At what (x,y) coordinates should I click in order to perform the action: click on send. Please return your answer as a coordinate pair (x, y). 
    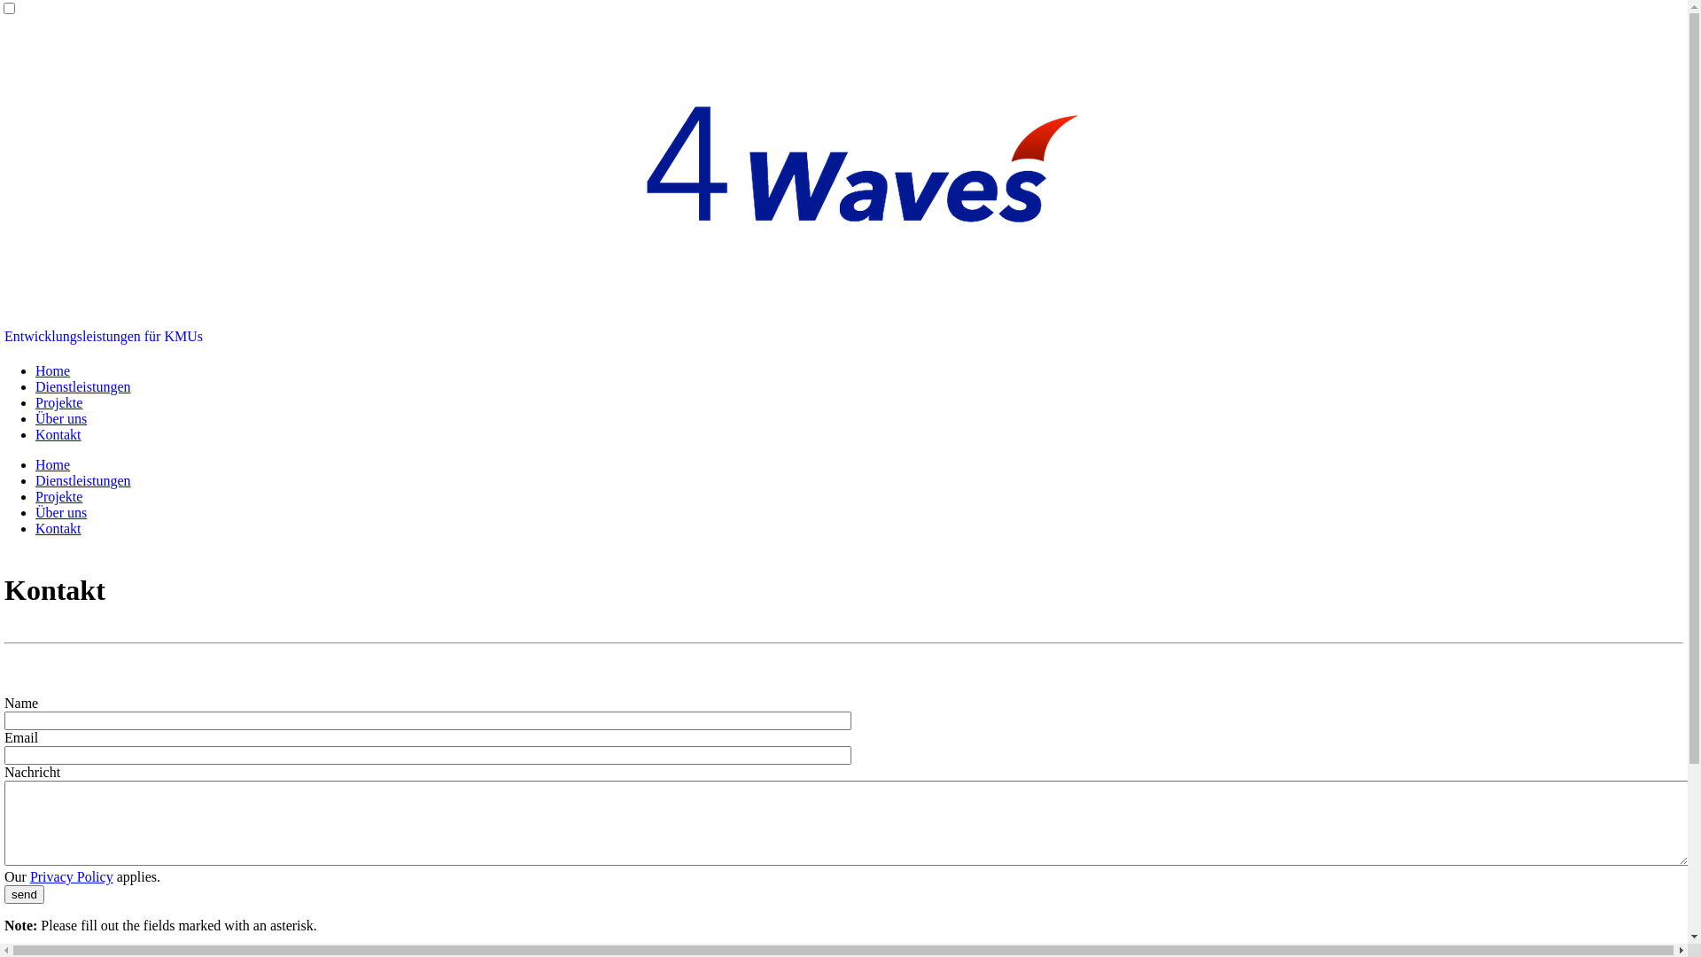
    Looking at the image, I should click on (25, 895).